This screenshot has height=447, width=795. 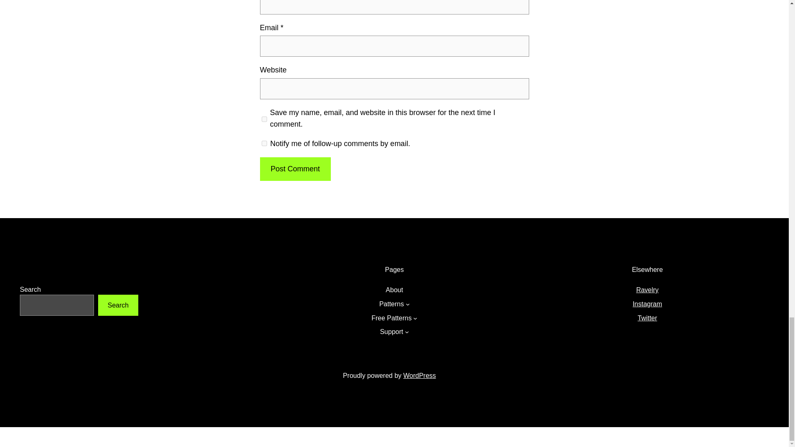 I want to click on About, so click(x=394, y=290).